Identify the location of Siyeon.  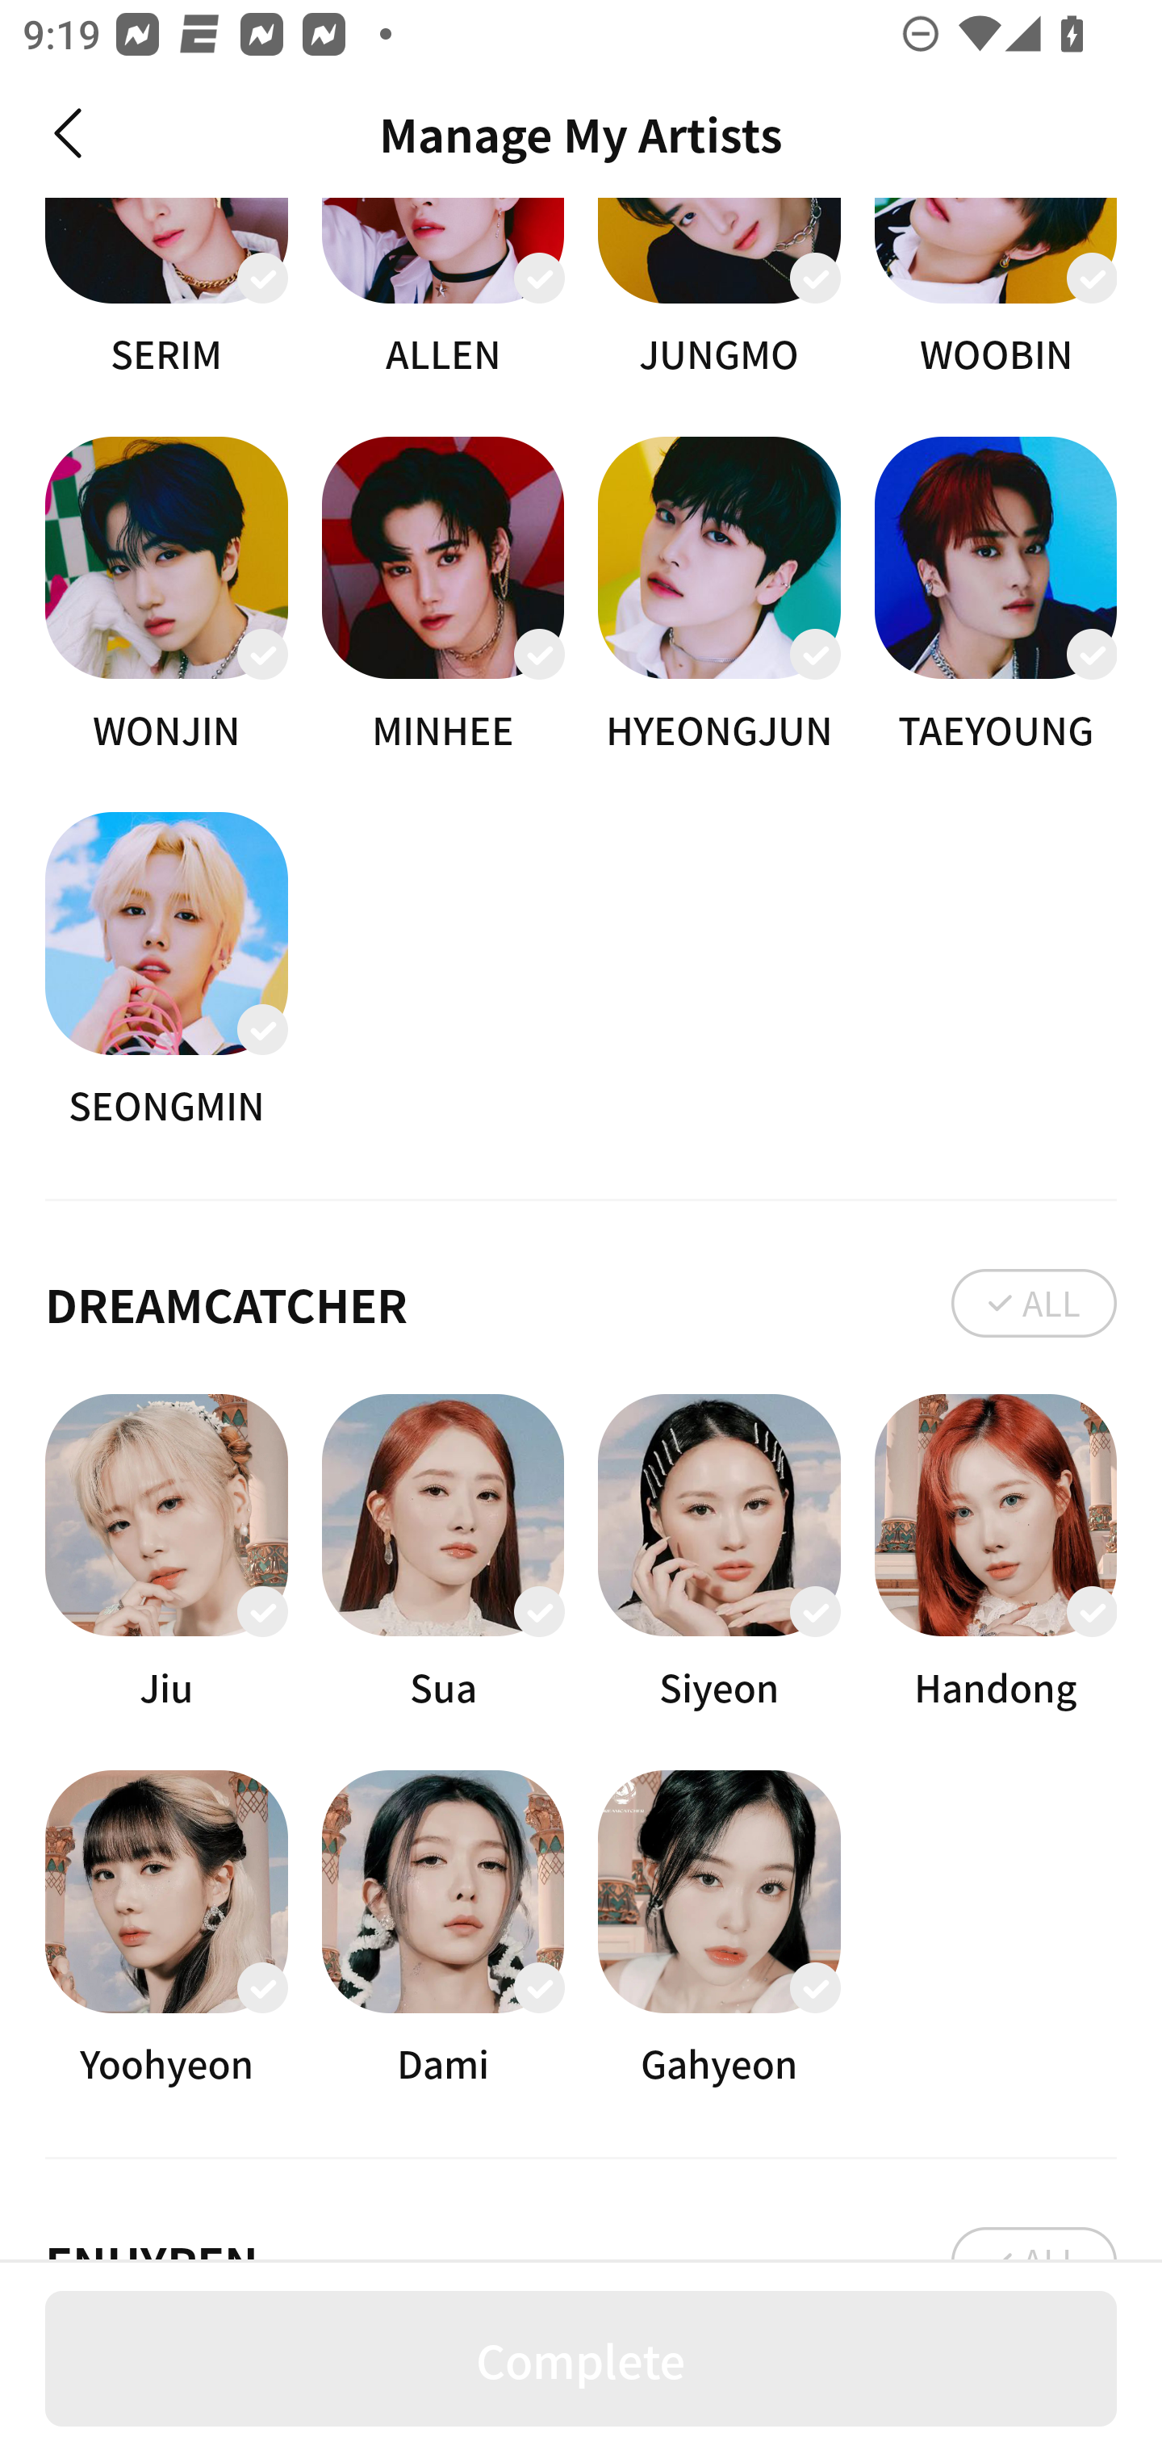
(720, 1553).